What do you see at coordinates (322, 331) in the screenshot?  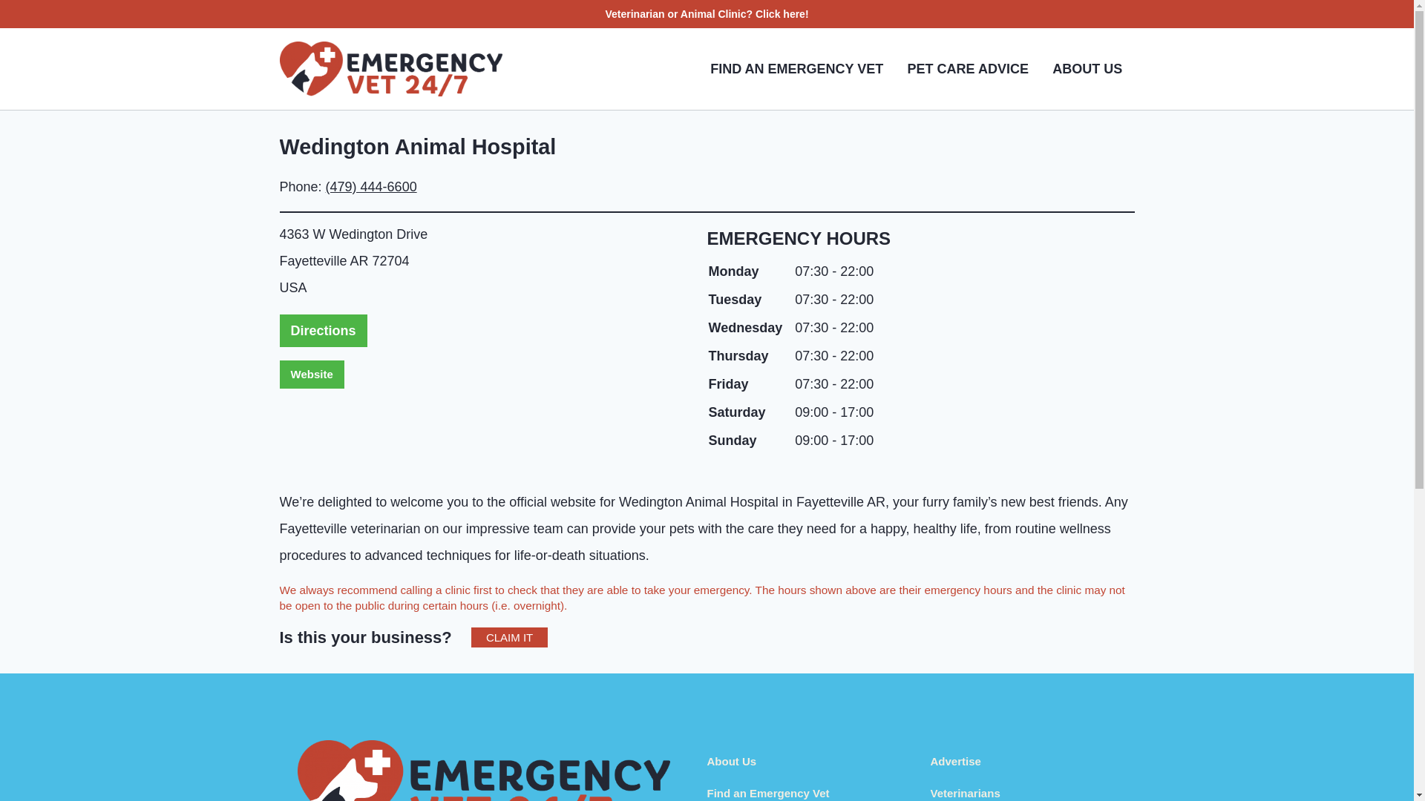 I see `Directions` at bounding box center [322, 331].